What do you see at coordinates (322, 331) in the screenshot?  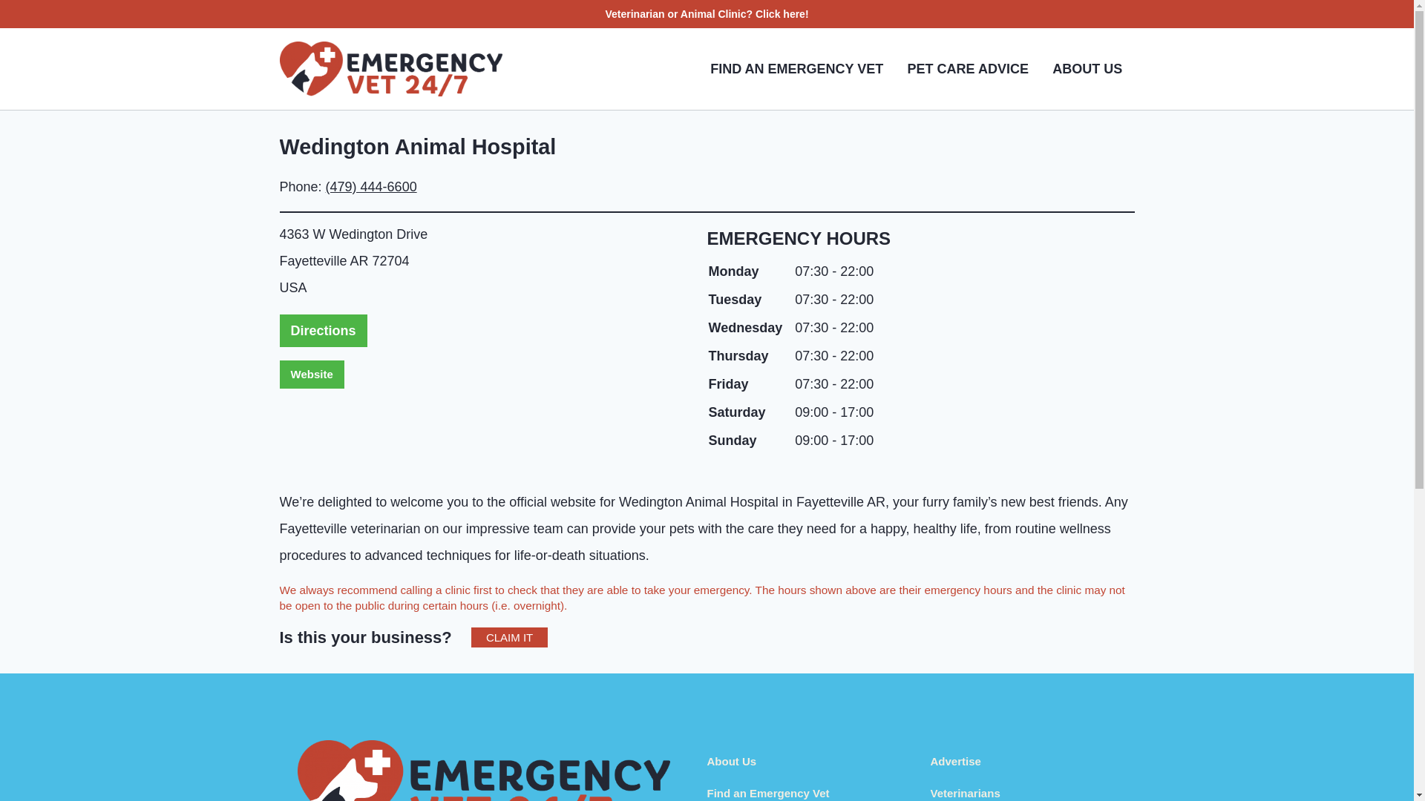 I see `Directions` at bounding box center [322, 331].